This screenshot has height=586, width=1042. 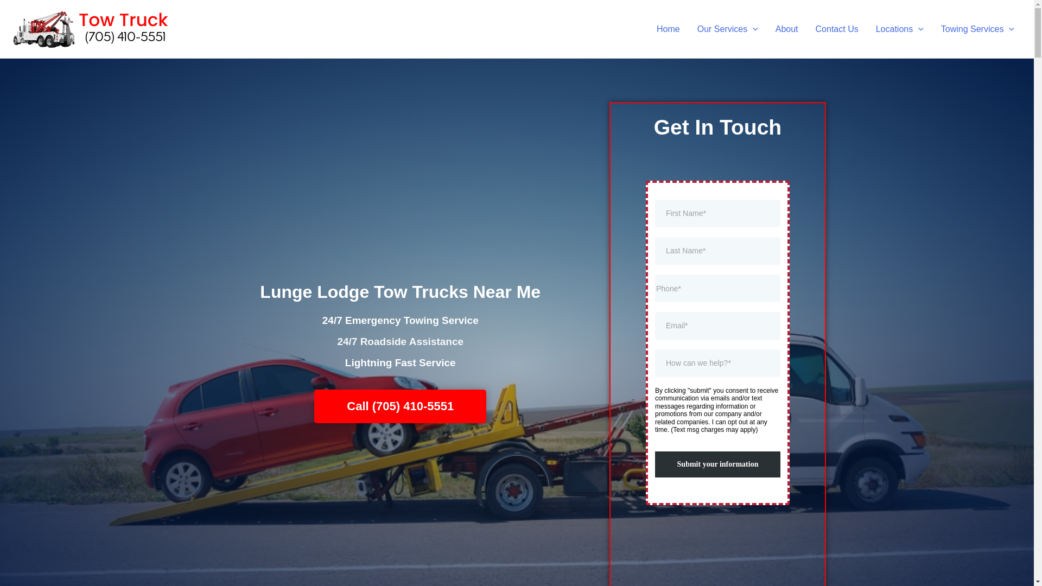 I want to click on Home, so click(x=669, y=28).